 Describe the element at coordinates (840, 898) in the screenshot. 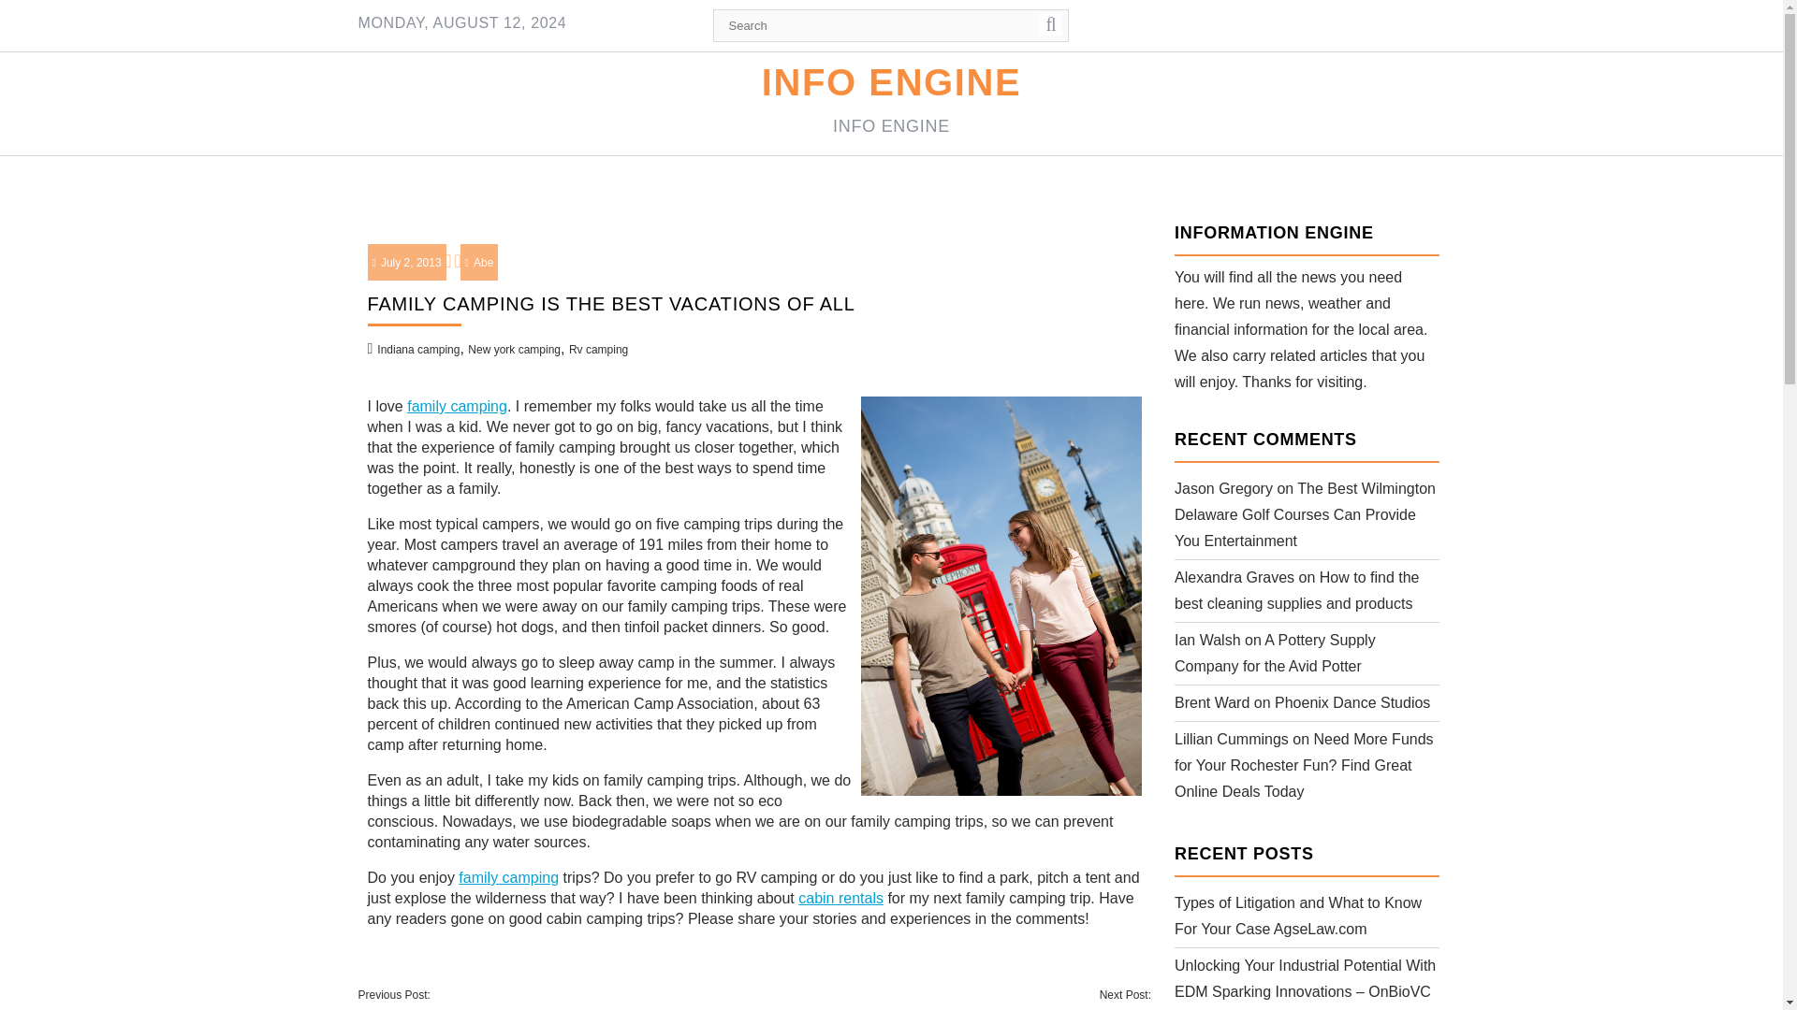

I see `Find more information on Kid friendly vacations` at that location.